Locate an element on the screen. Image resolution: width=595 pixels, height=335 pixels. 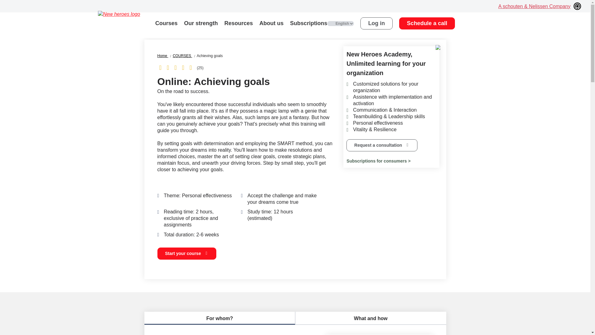
Start your course is located at coordinates (187, 254).